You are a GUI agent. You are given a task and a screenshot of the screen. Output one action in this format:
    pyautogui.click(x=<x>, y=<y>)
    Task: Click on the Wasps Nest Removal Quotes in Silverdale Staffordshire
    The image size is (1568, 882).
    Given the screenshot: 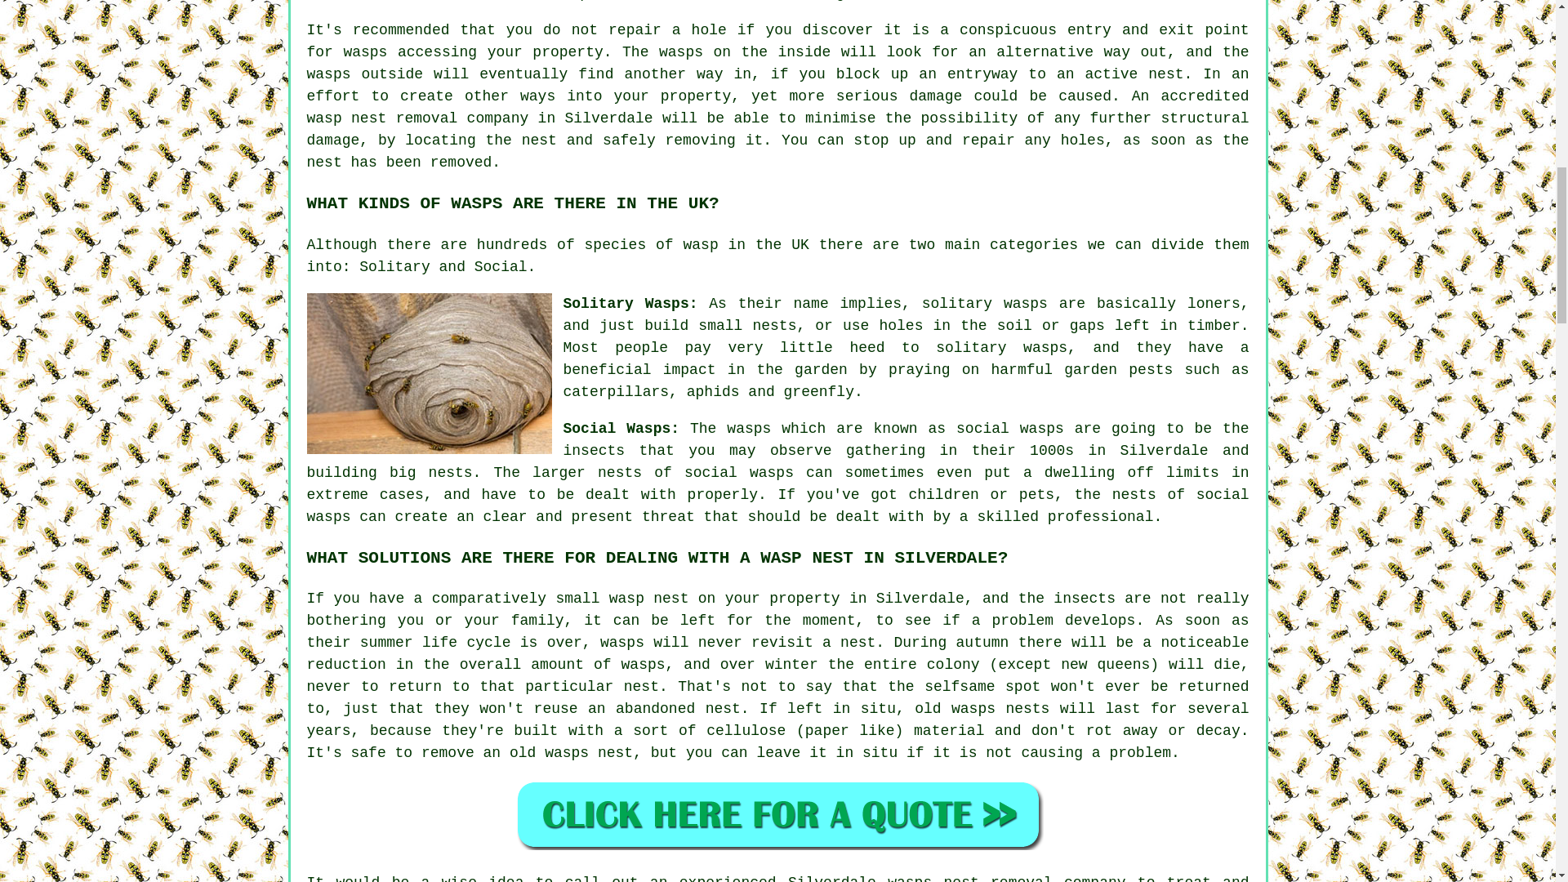 What is the action you would take?
    pyautogui.click(x=777, y=814)
    